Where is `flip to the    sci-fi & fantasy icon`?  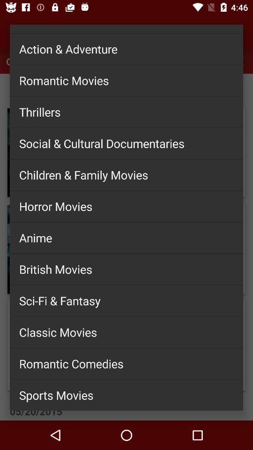 flip to the    sci-fi & fantasy icon is located at coordinates (126, 300).